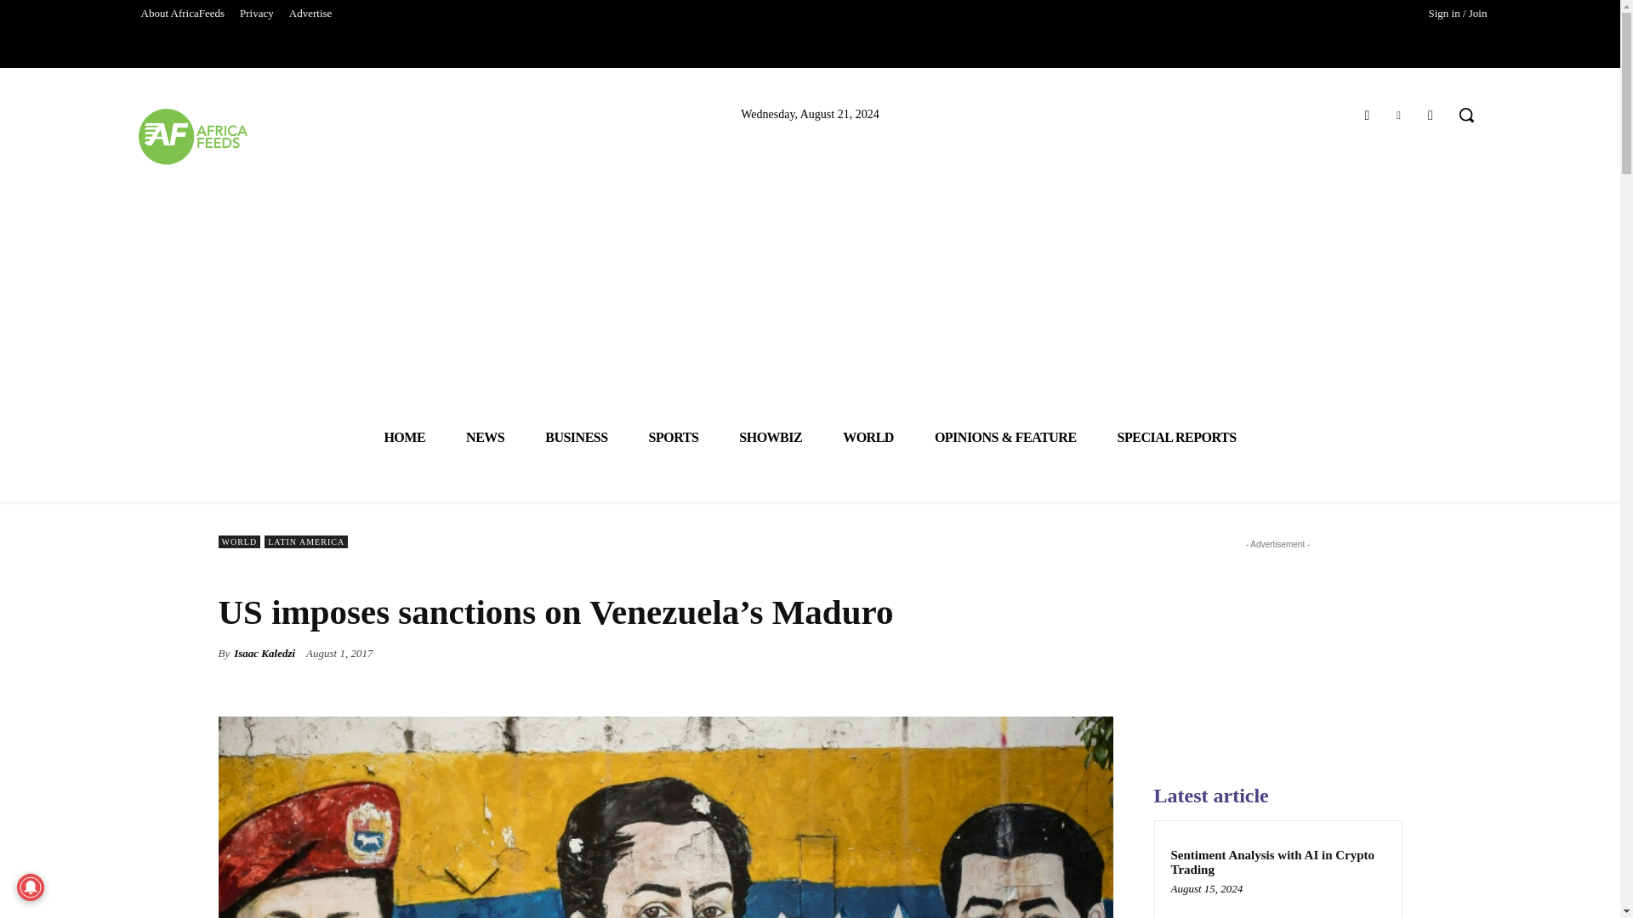 The height and width of the screenshot is (918, 1633). Describe the element at coordinates (256, 14) in the screenshot. I see `Privacy` at that location.